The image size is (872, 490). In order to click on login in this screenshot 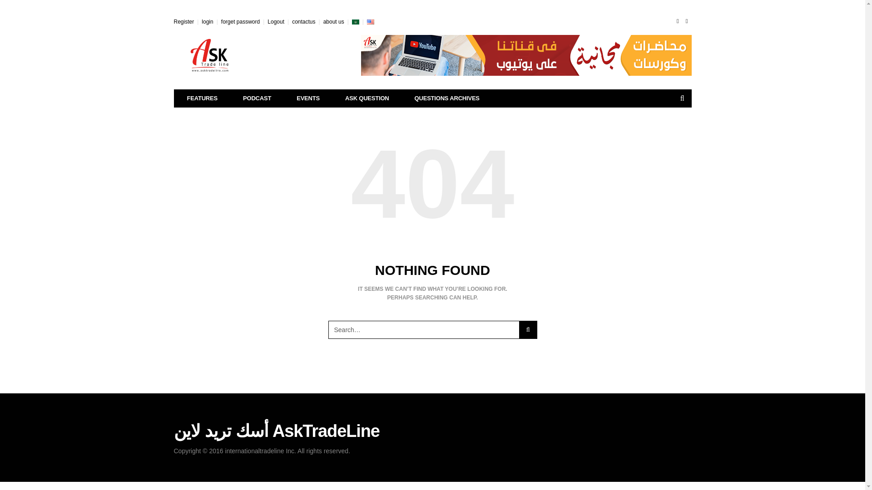, I will do `click(207, 22)`.